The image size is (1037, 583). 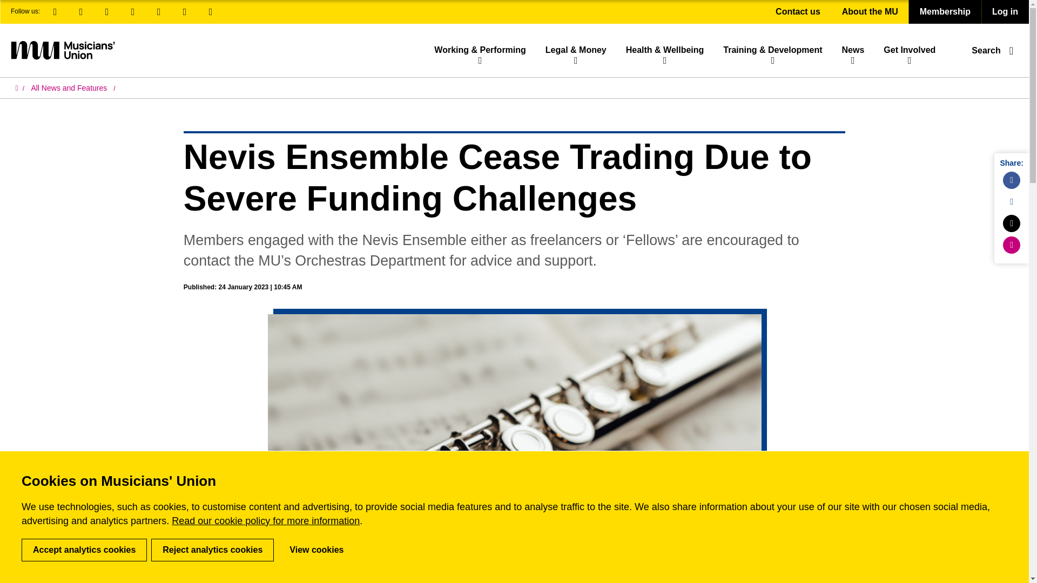 I want to click on The Musicians' Union, so click(x=62, y=50).